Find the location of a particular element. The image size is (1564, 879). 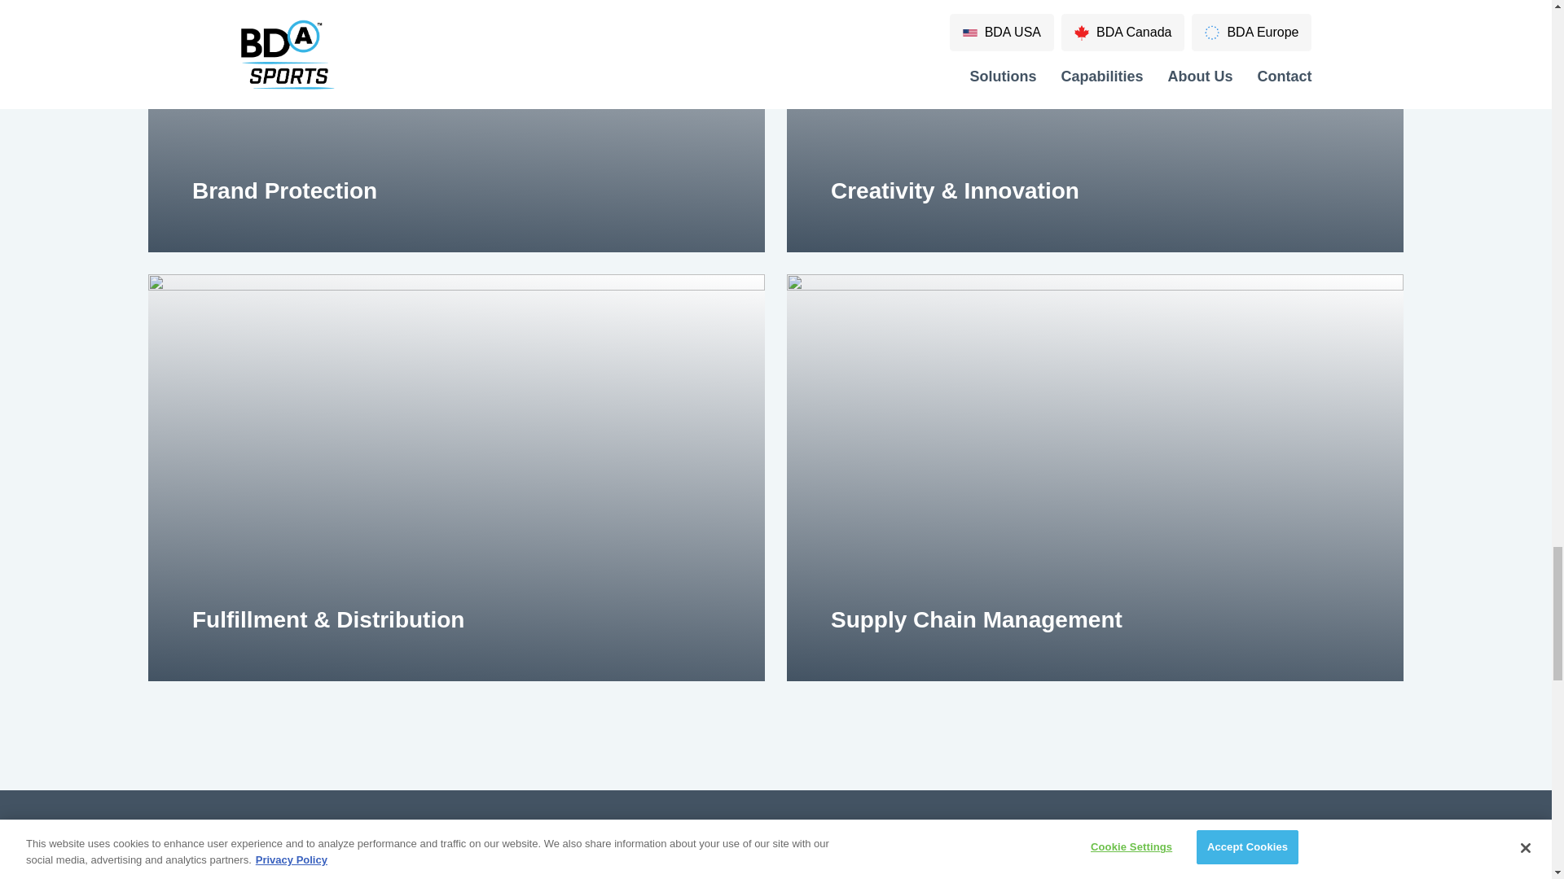

Supply Chain Management is located at coordinates (1095, 620).